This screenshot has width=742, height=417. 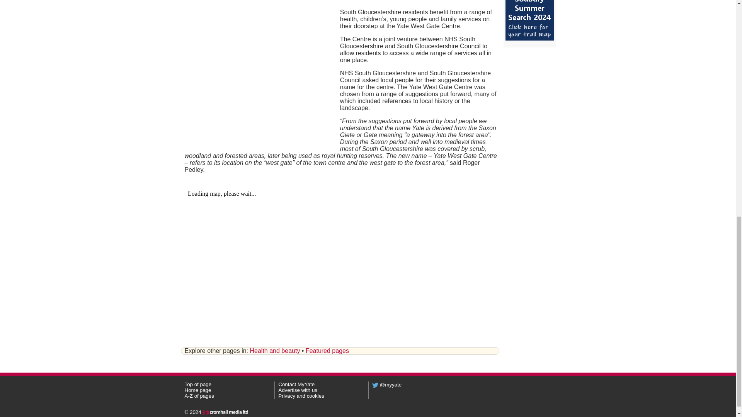 I want to click on Featured pages, so click(x=327, y=351).